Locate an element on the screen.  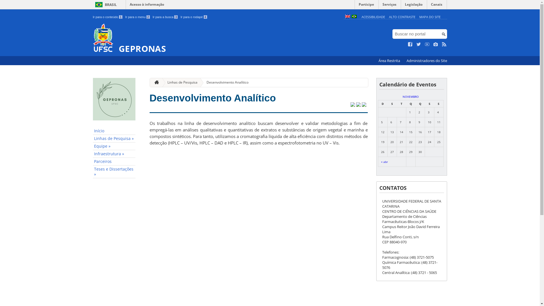
Compartilhar no Facebook is located at coordinates (358, 105).